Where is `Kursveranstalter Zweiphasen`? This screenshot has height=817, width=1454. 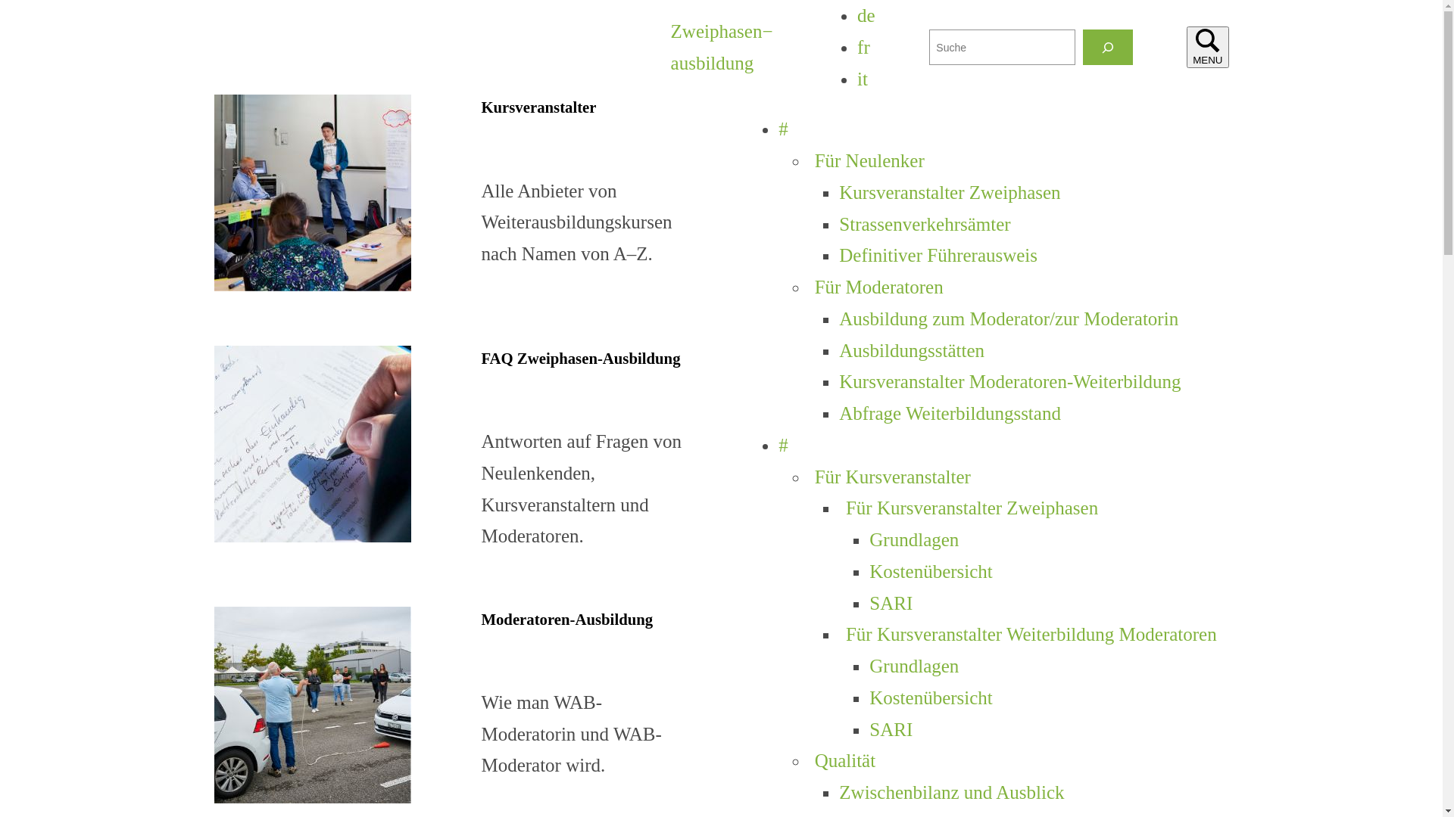
Kursveranstalter Zweiphasen is located at coordinates (950, 192).